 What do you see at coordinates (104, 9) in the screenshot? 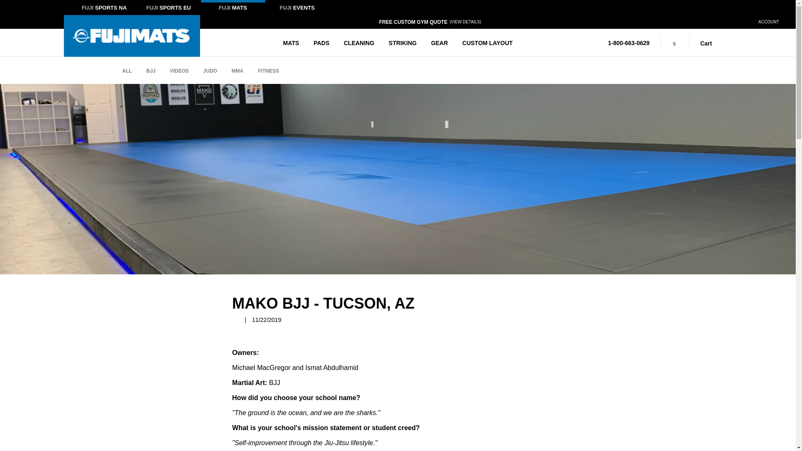
I see `Fuji Sports NA` at bounding box center [104, 9].